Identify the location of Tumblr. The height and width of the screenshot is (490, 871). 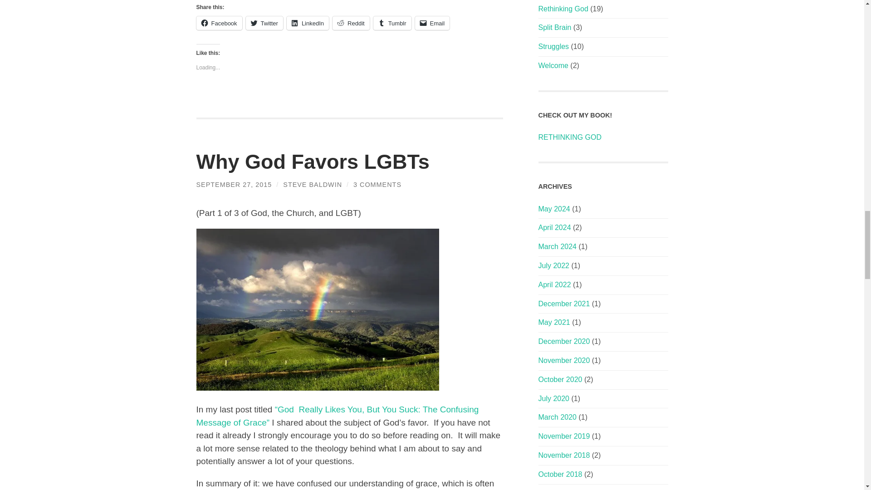
(392, 23).